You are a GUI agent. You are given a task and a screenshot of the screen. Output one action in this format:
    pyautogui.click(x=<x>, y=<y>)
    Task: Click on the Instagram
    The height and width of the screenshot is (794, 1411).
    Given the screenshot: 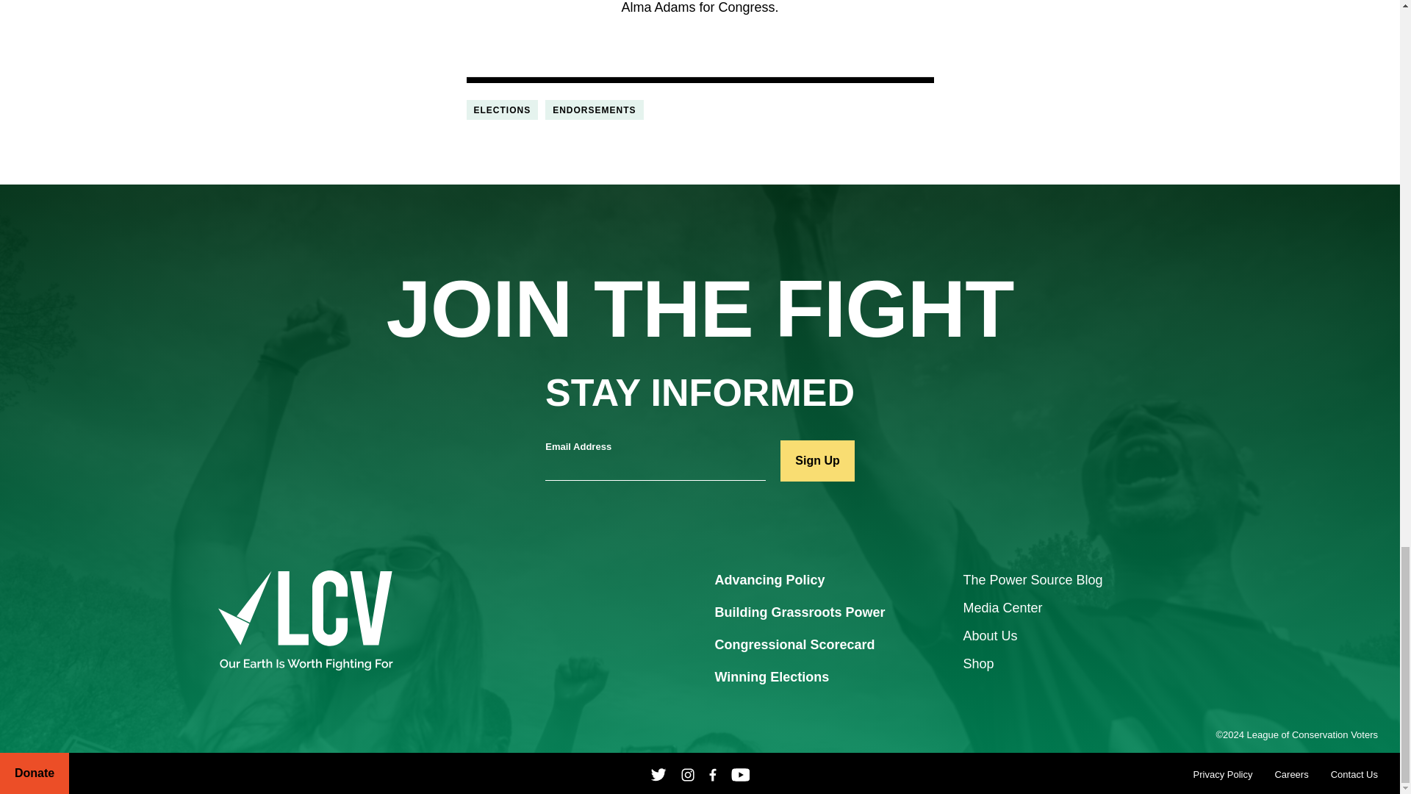 What is the action you would take?
    pyautogui.click(x=688, y=773)
    